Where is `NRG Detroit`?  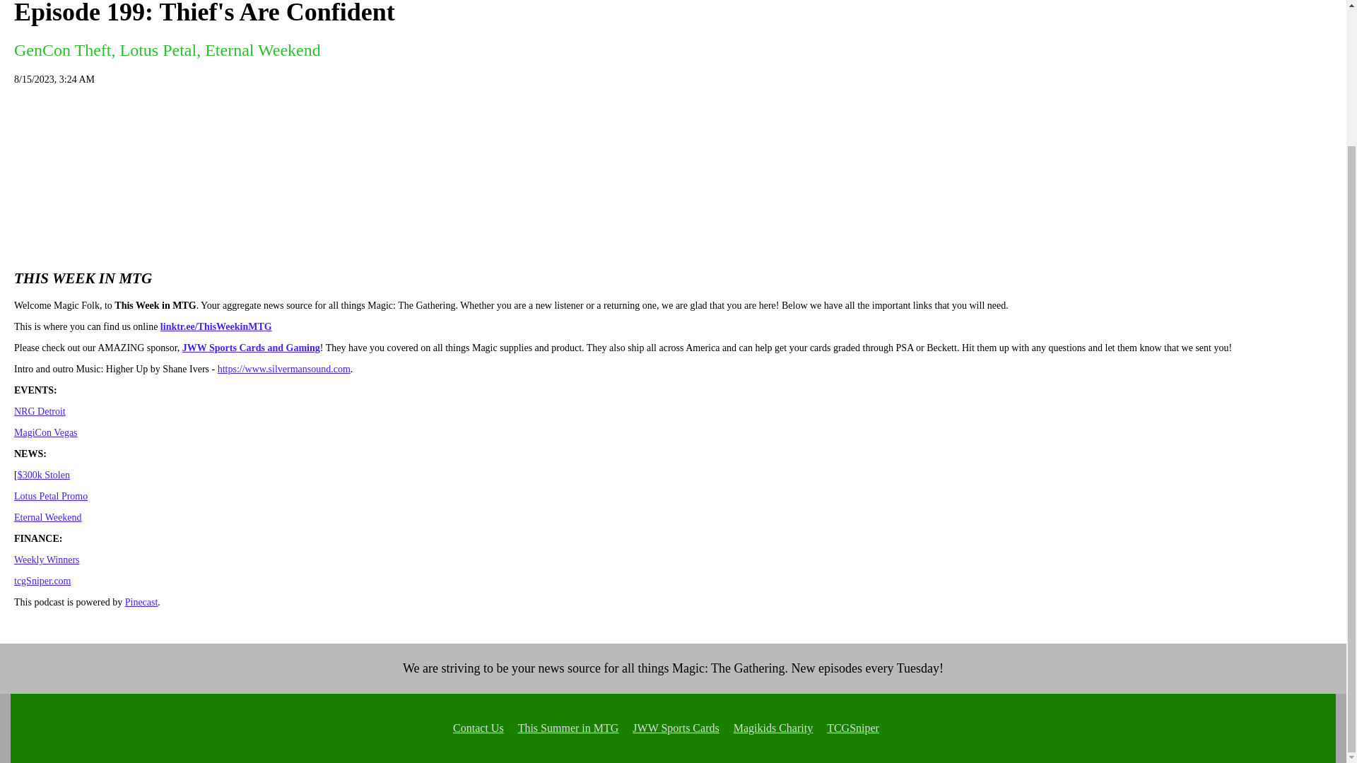
NRG Detroit is located at coordinates (40, 411).